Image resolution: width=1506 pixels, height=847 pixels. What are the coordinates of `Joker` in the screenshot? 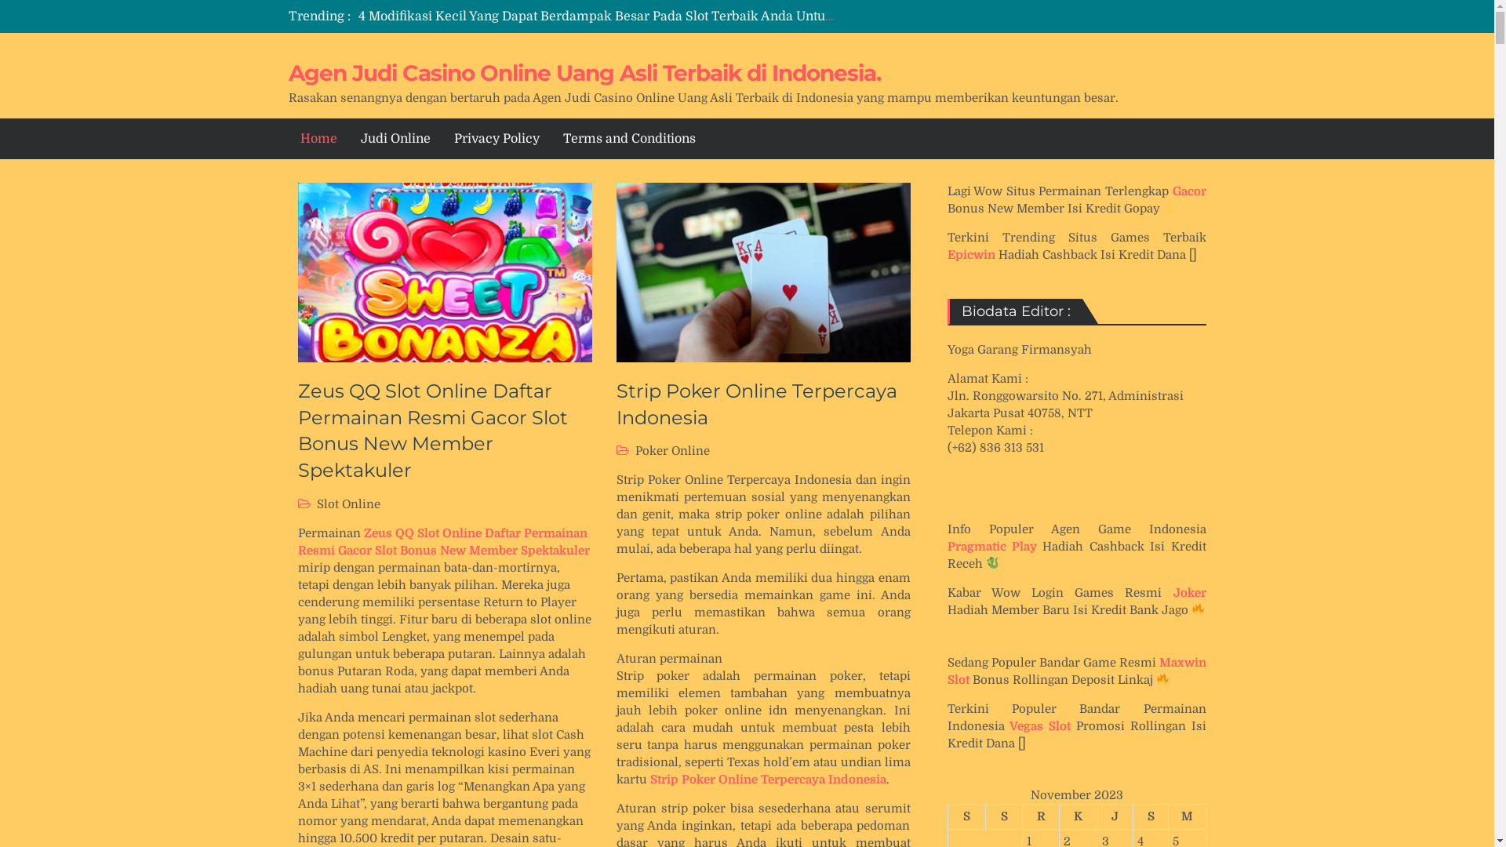 It's located at (1190, 593).